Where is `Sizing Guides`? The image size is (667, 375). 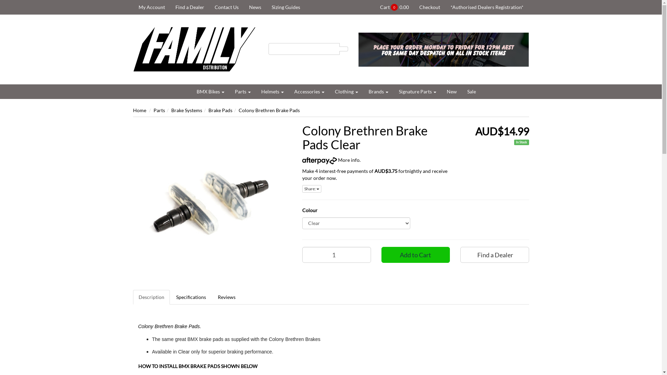
Sizing Guides is located at coordinates (286, 7).